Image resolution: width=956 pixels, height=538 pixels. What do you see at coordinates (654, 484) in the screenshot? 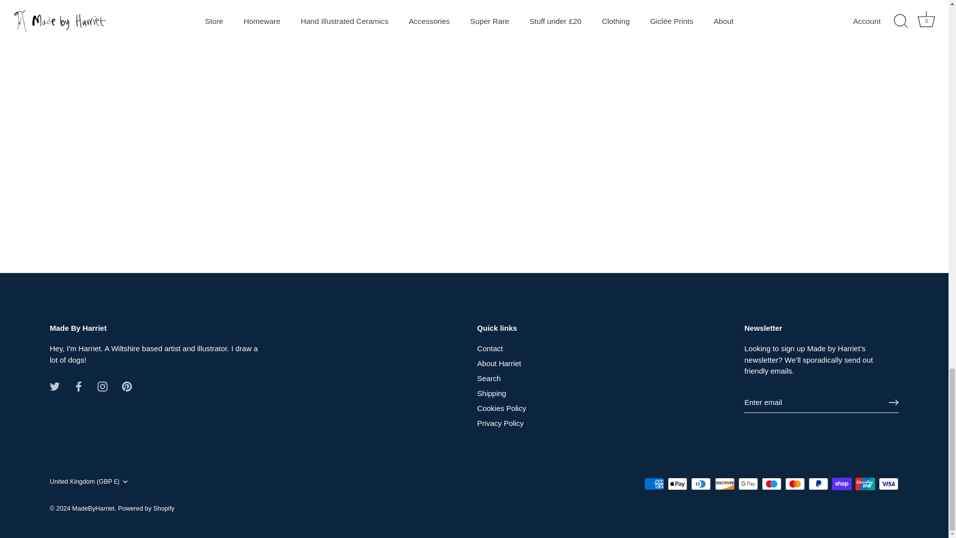
I see `American Express` at bounding box center [654, 484].